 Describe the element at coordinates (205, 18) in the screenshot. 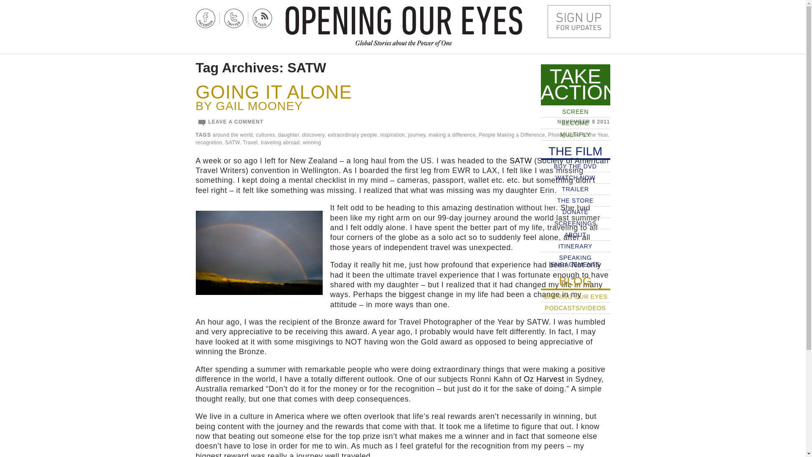

I see `Facebook` at that location.